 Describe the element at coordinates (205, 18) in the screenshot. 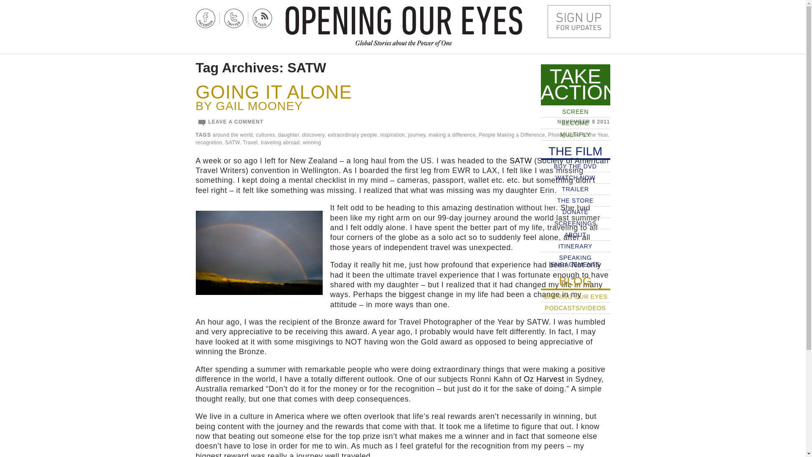

I see `Facebook` at that location.